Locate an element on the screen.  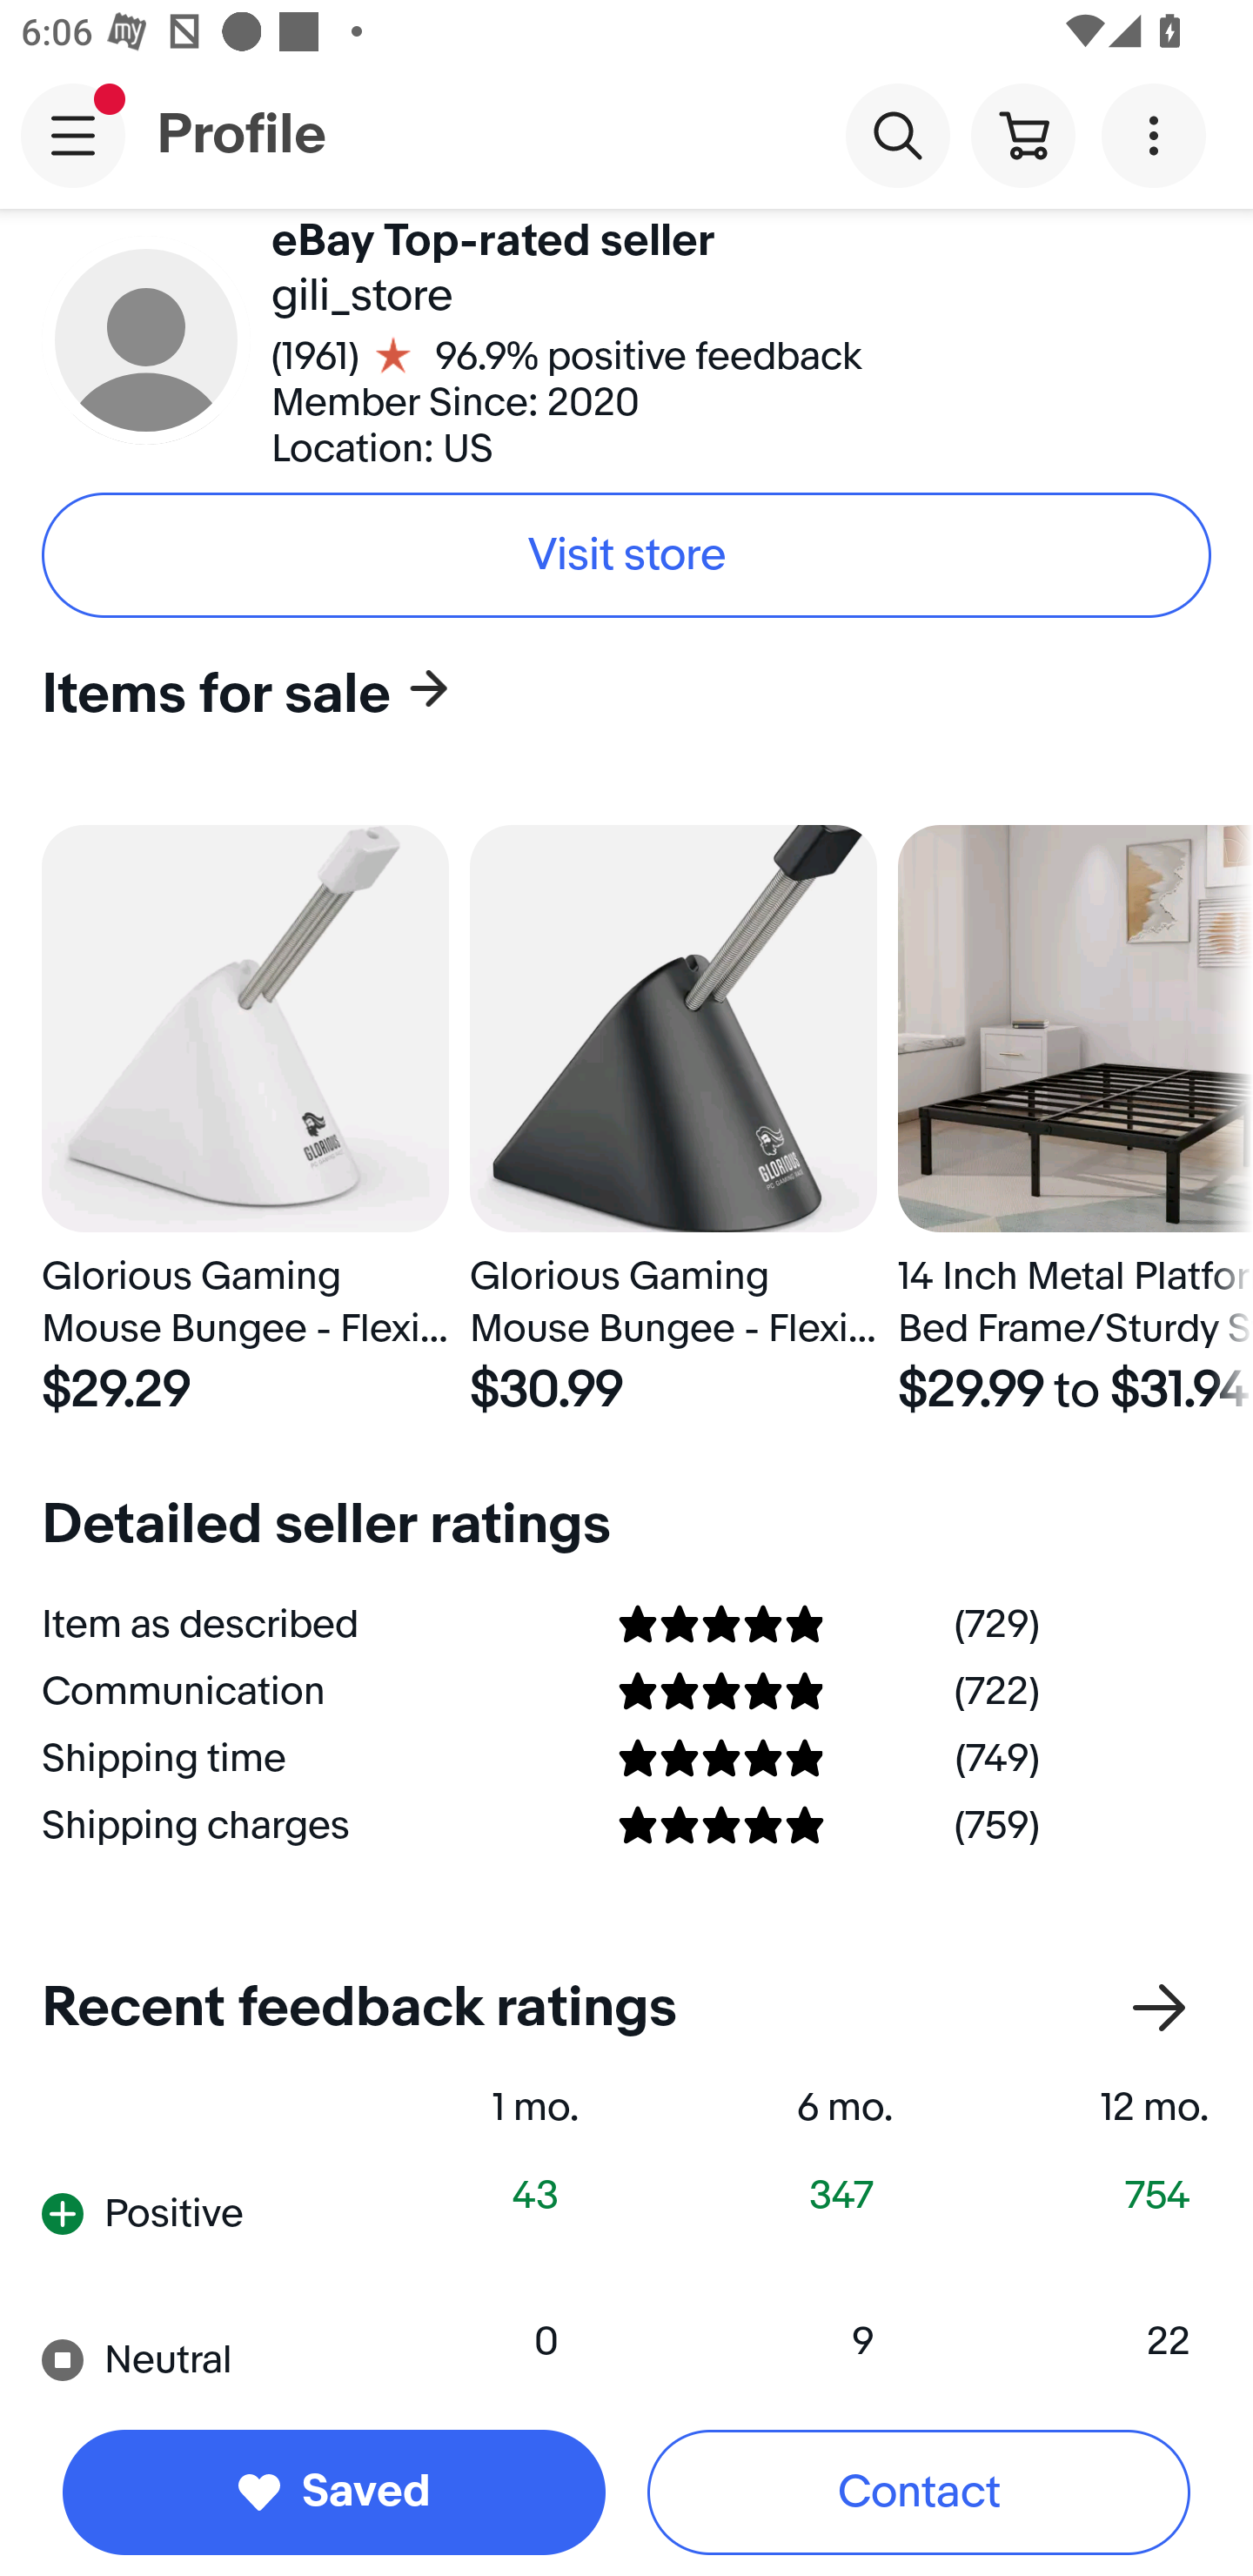
Items for sale Items for sale   is located at coordinates (616, 694).